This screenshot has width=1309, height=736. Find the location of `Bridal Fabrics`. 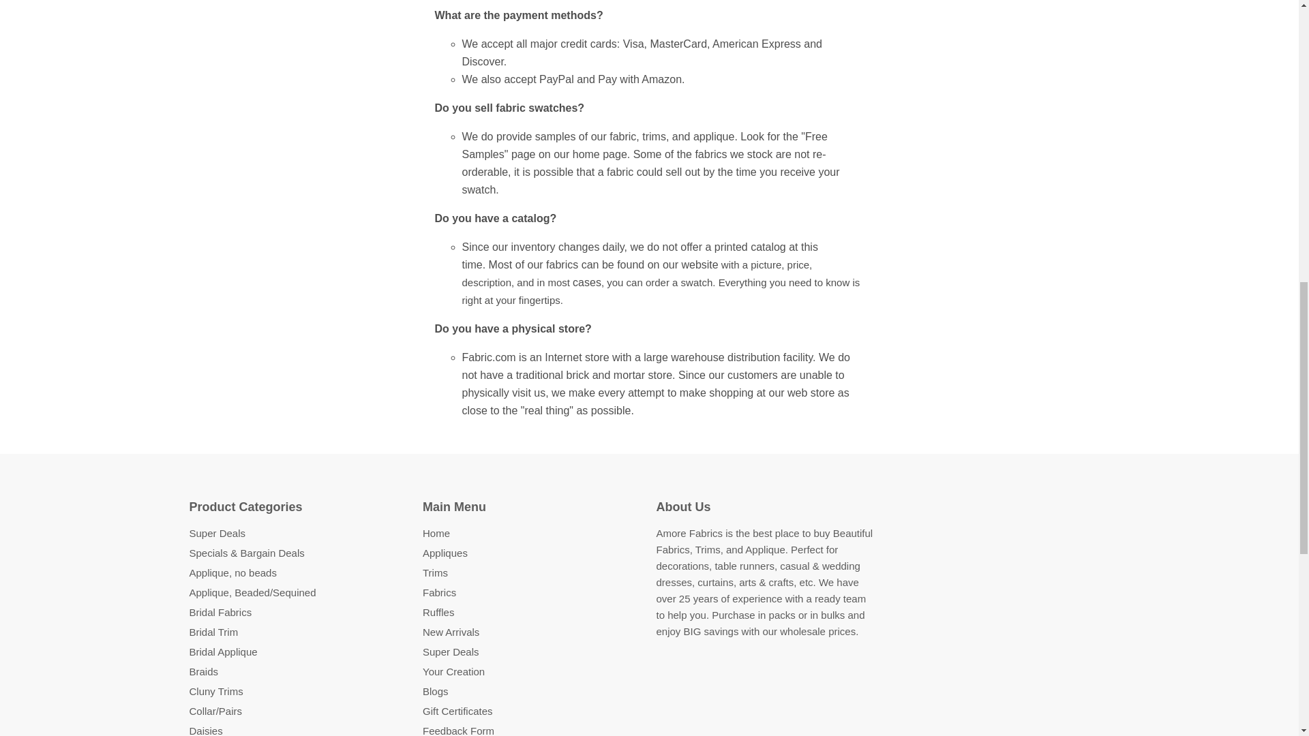

Bridal Fabrics is located at coordinates (221, 612).